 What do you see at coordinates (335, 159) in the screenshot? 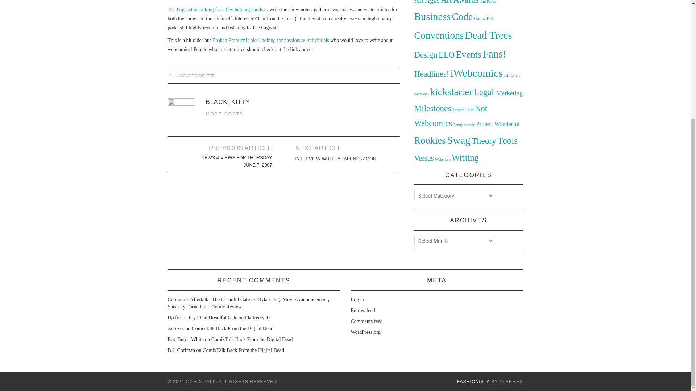
I see `INTERVIEW WITH TYRAPENDRAGON` at bounding box center [335, 159].